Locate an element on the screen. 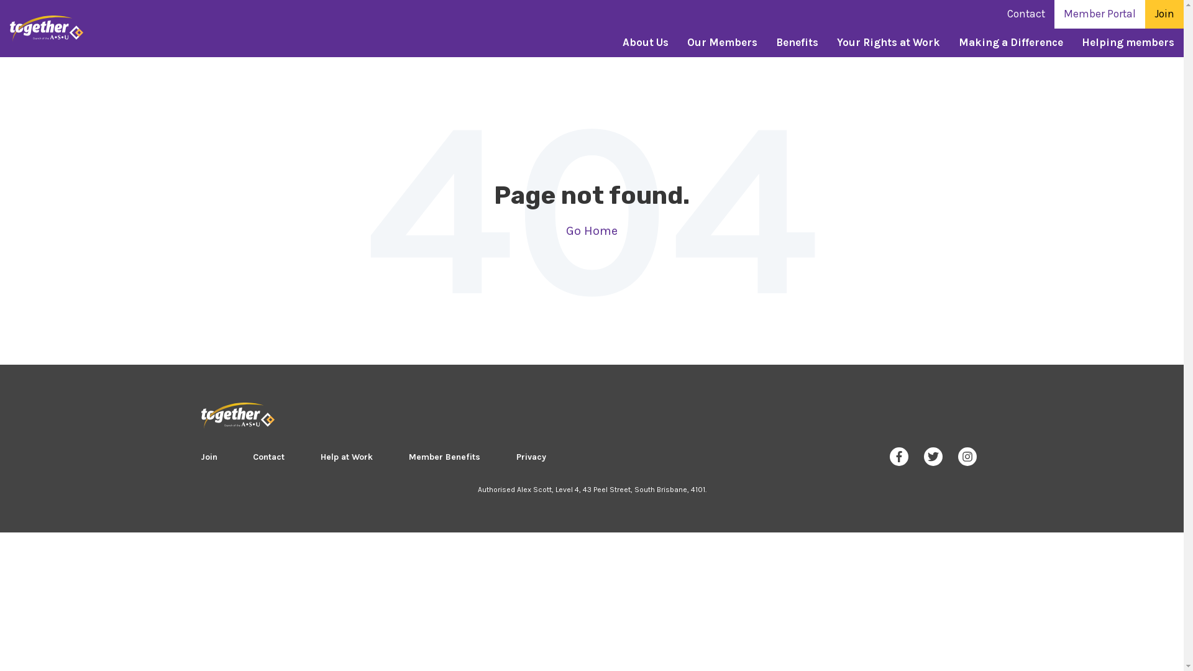  Our Members is located at coordinates (722, 43).